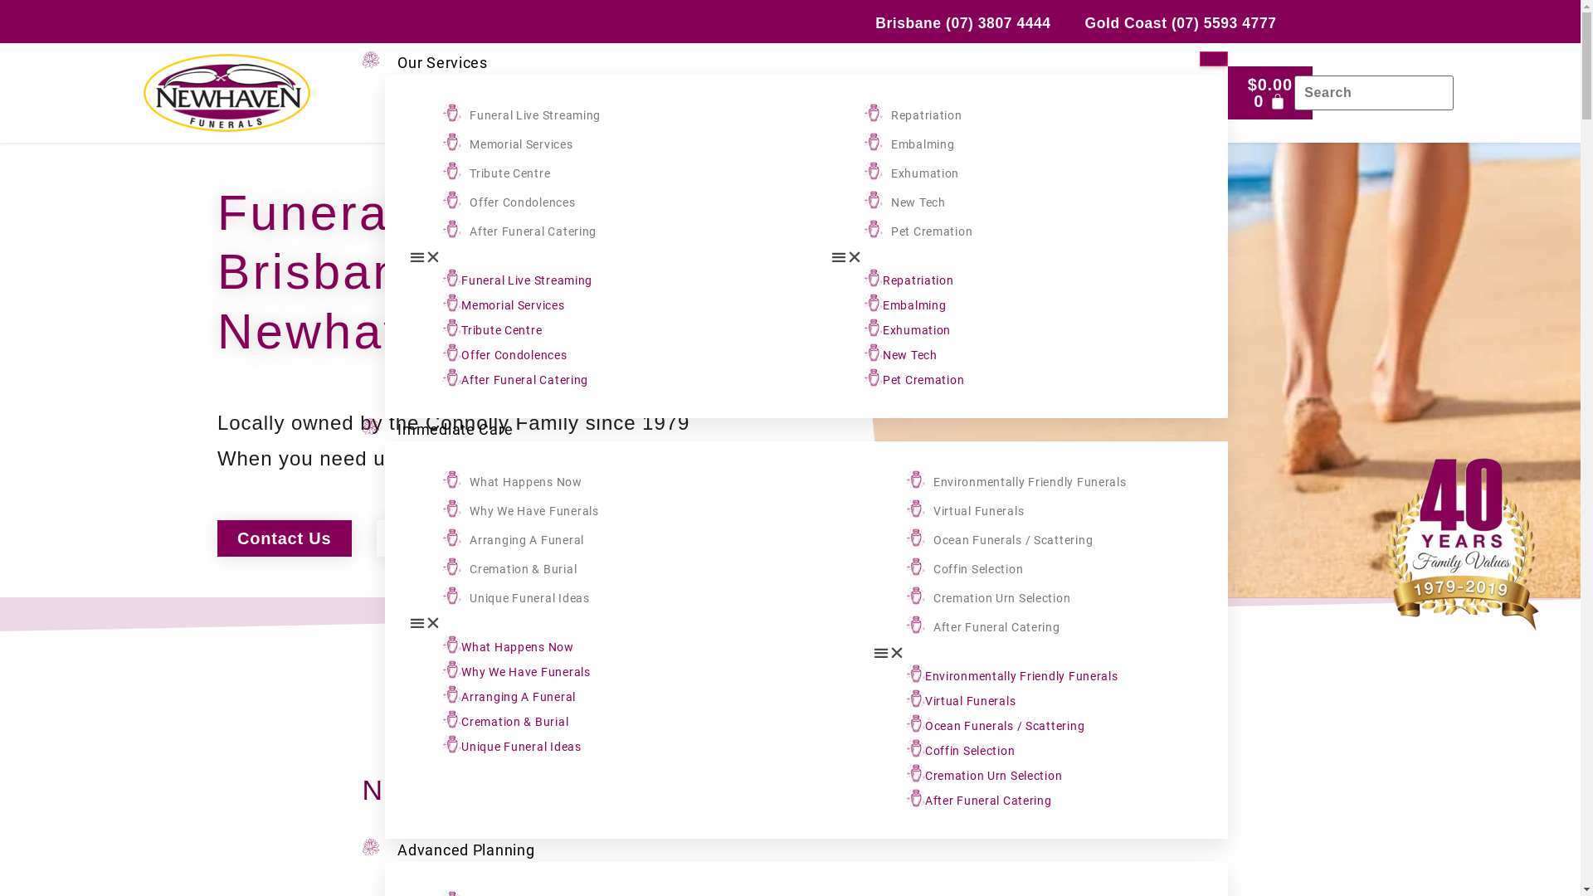 The image size is (1593, 896). Describe the element at coordinates (509, 174) in the screenshot. I see `Tribute Centre` at that location.